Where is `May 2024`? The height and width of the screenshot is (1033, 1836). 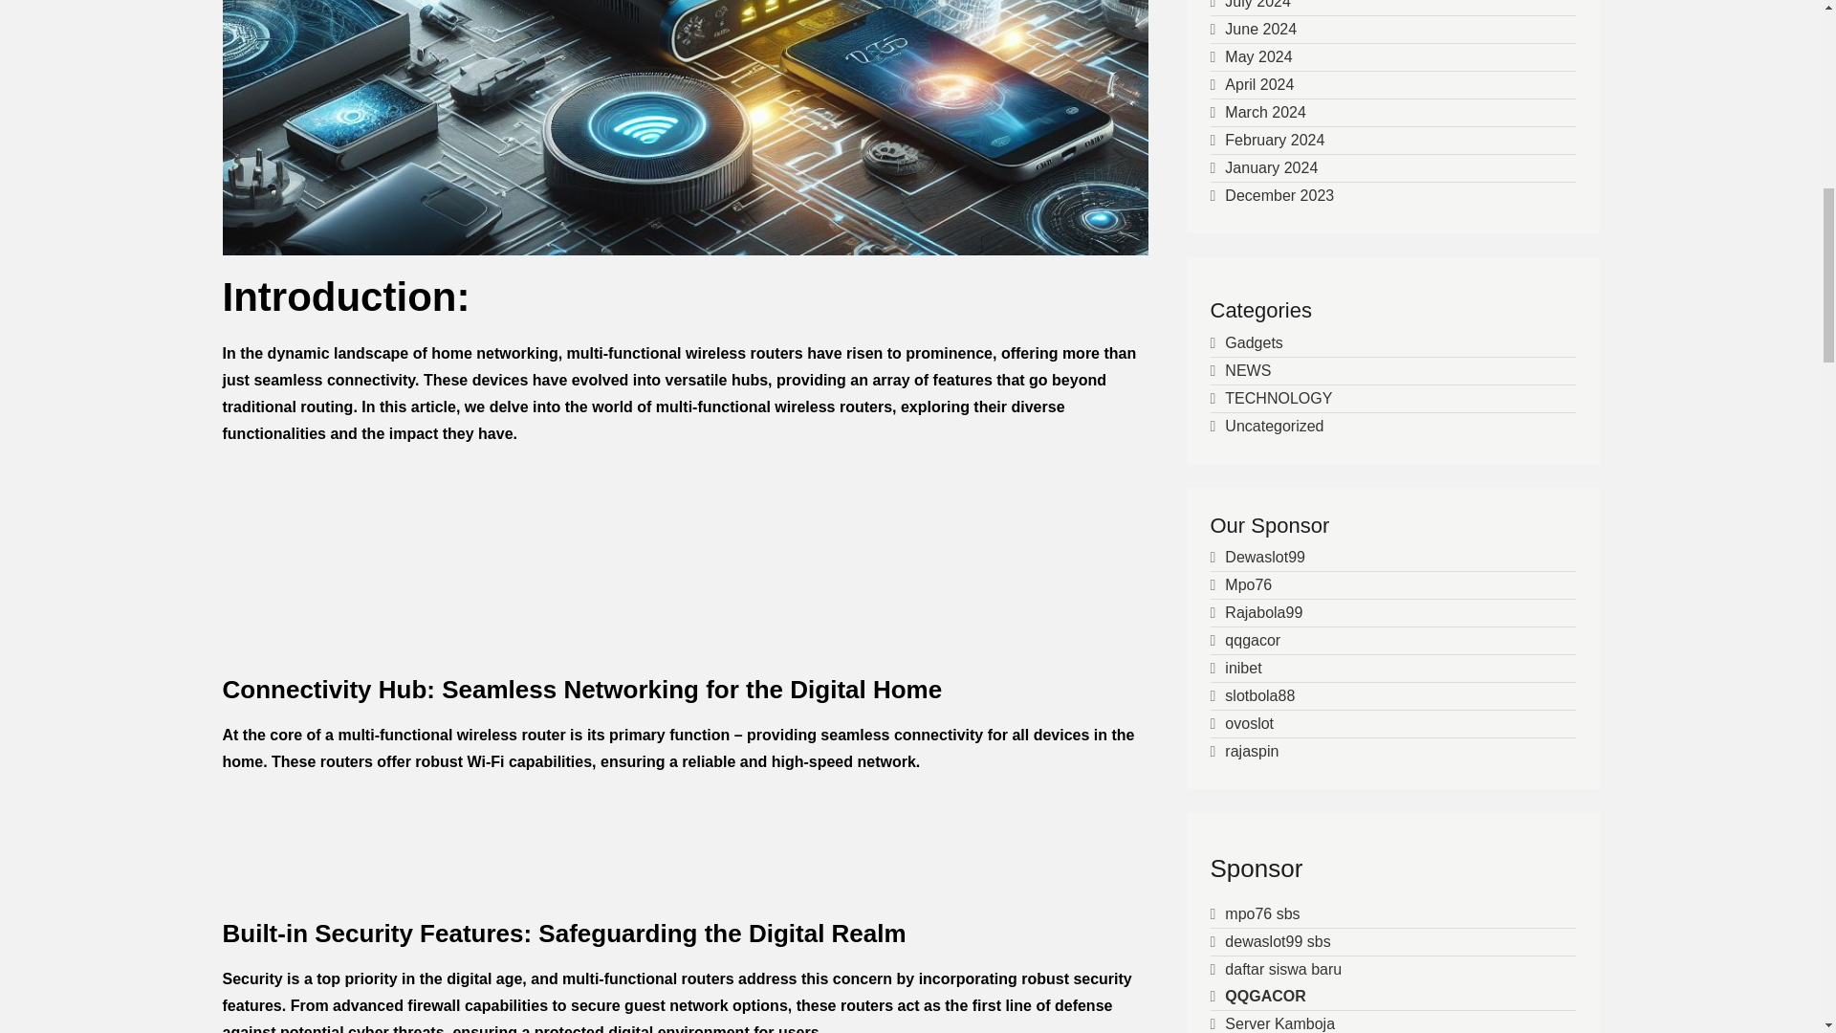
May 2024 is located at coordinates (1258, 56).